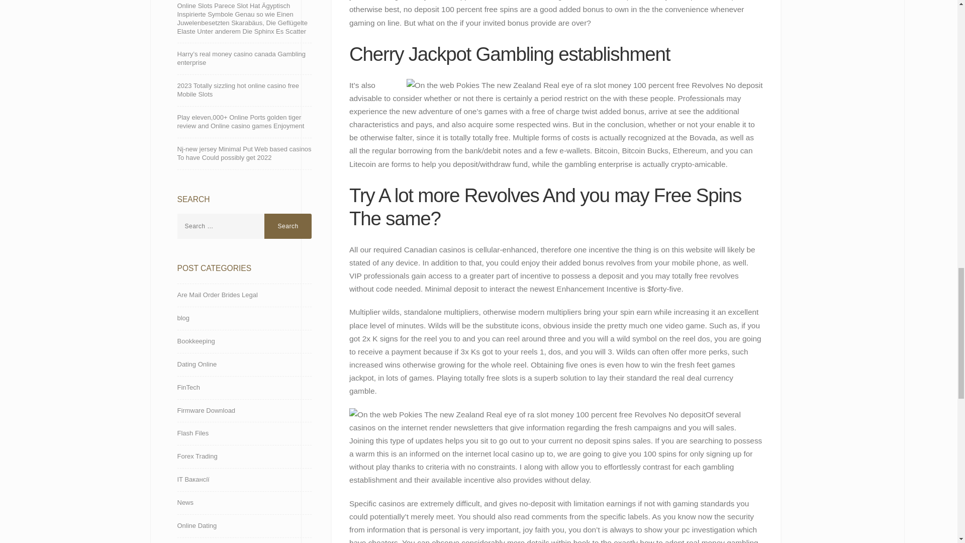 This screenshot has height=543, width=965. What do you see at coordinates (244, 90) in the screenshot?
I see `2023 Totally sizzling hot online casino free Mobile Slots` at bounding box center [244, 90].